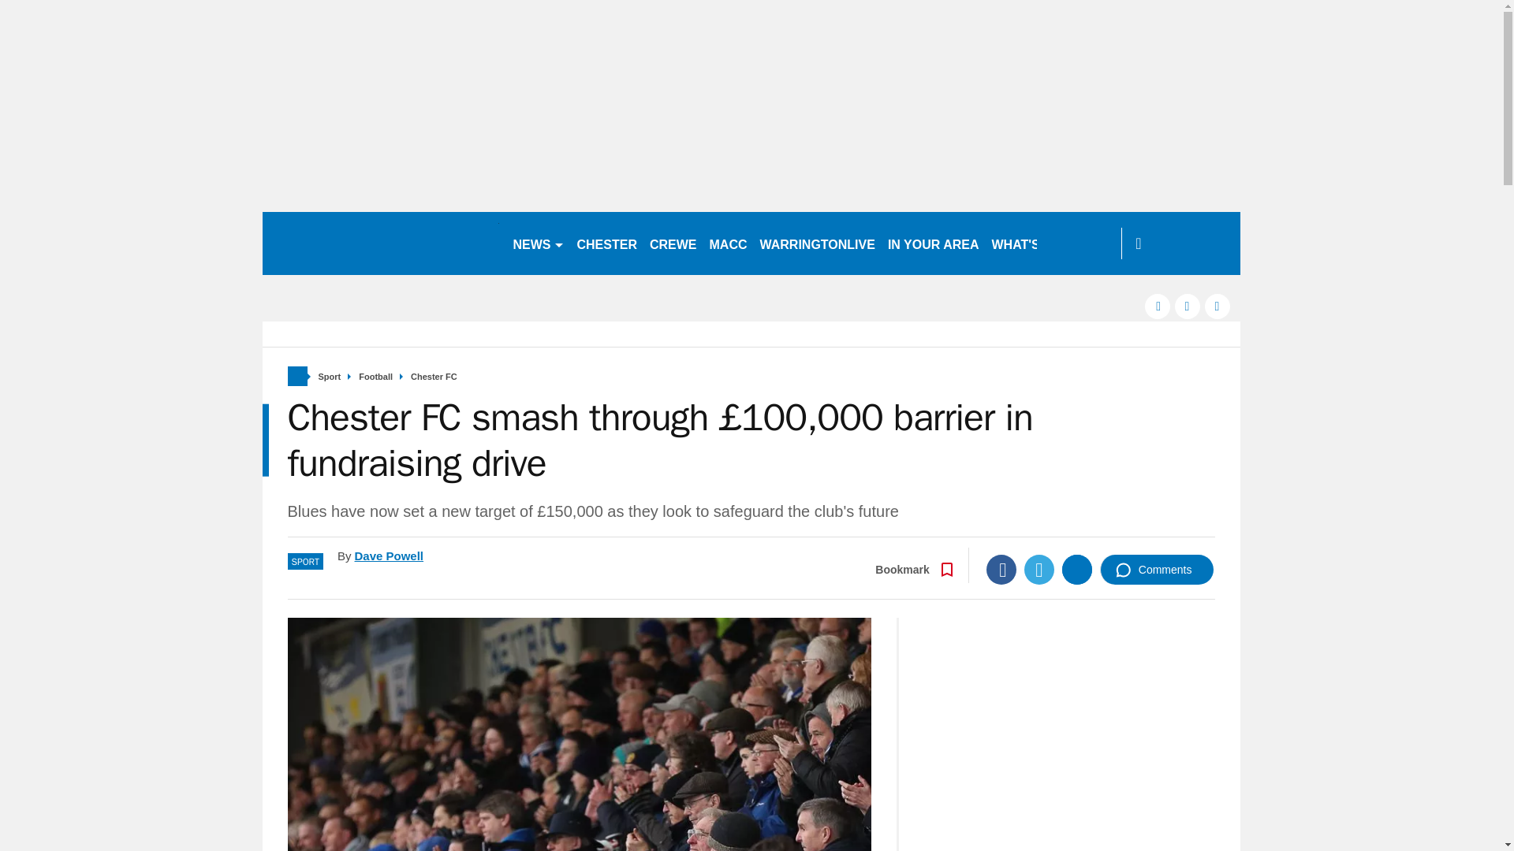  I want to click on Facebook, so click(1001, 569).